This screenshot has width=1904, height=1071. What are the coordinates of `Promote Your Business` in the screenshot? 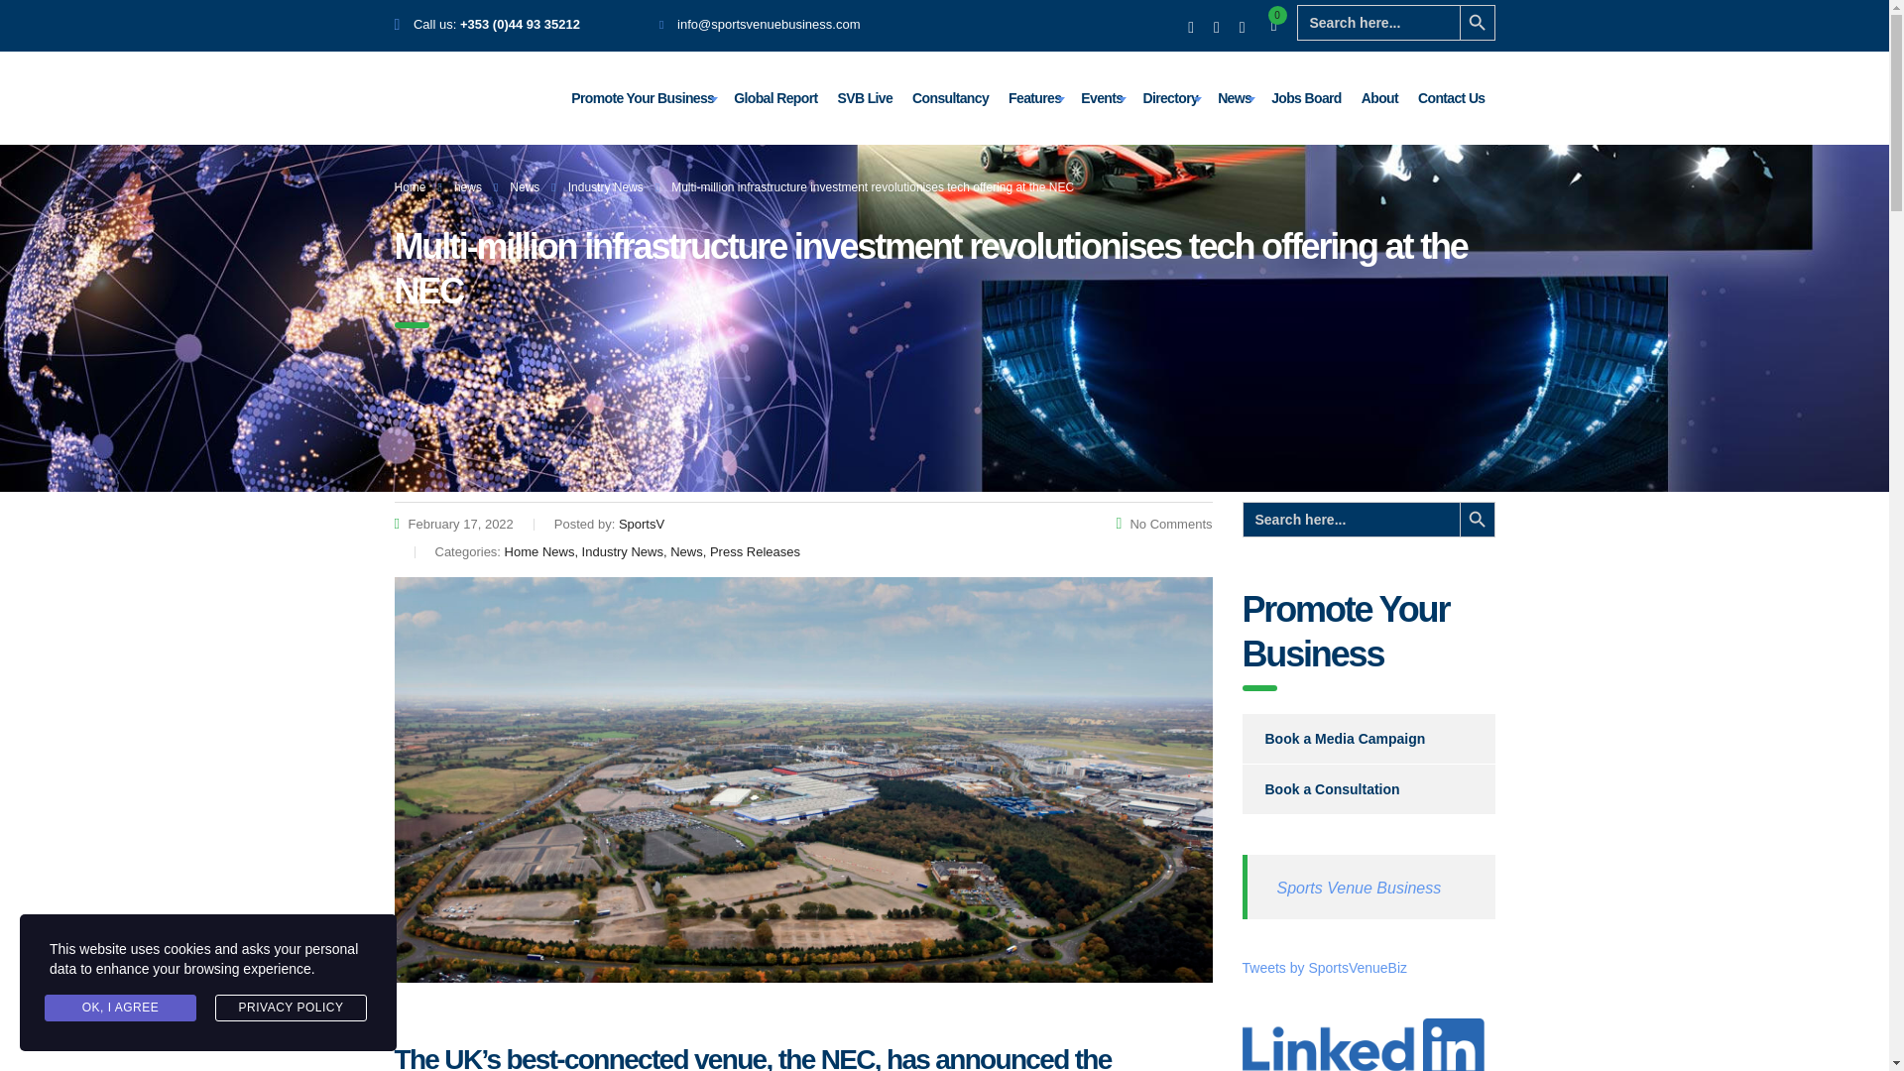 It's located at (643, 97).